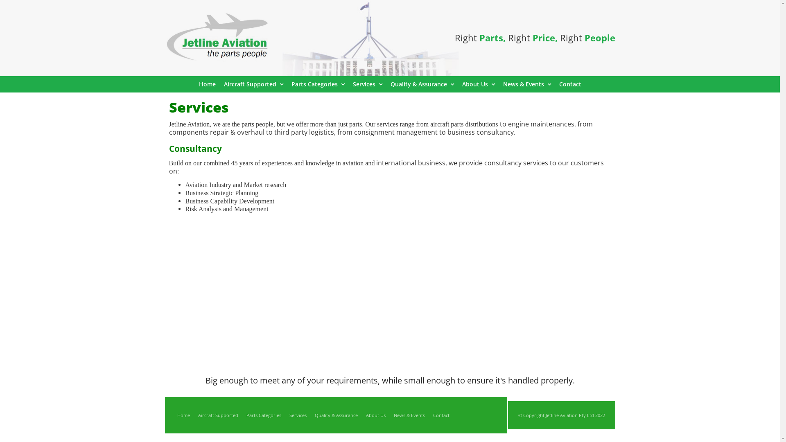 The image size is (786, 442). What do you see at coordinates (218, 415) in the screenshot?
I see `Aircraft Supported` at bounding box center [218, 415].